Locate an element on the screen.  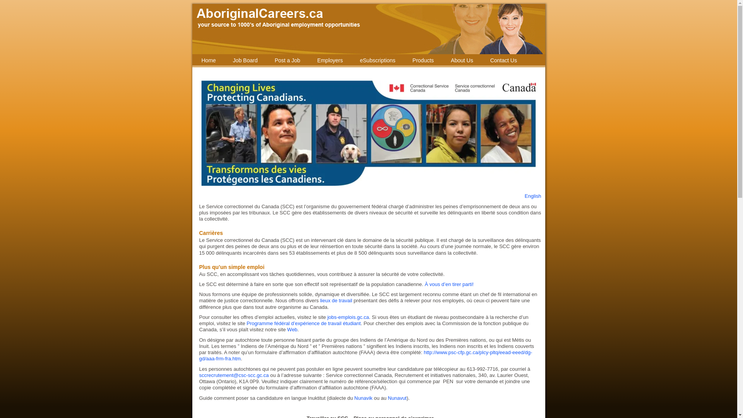
Web is located at coordinates (293, 330).